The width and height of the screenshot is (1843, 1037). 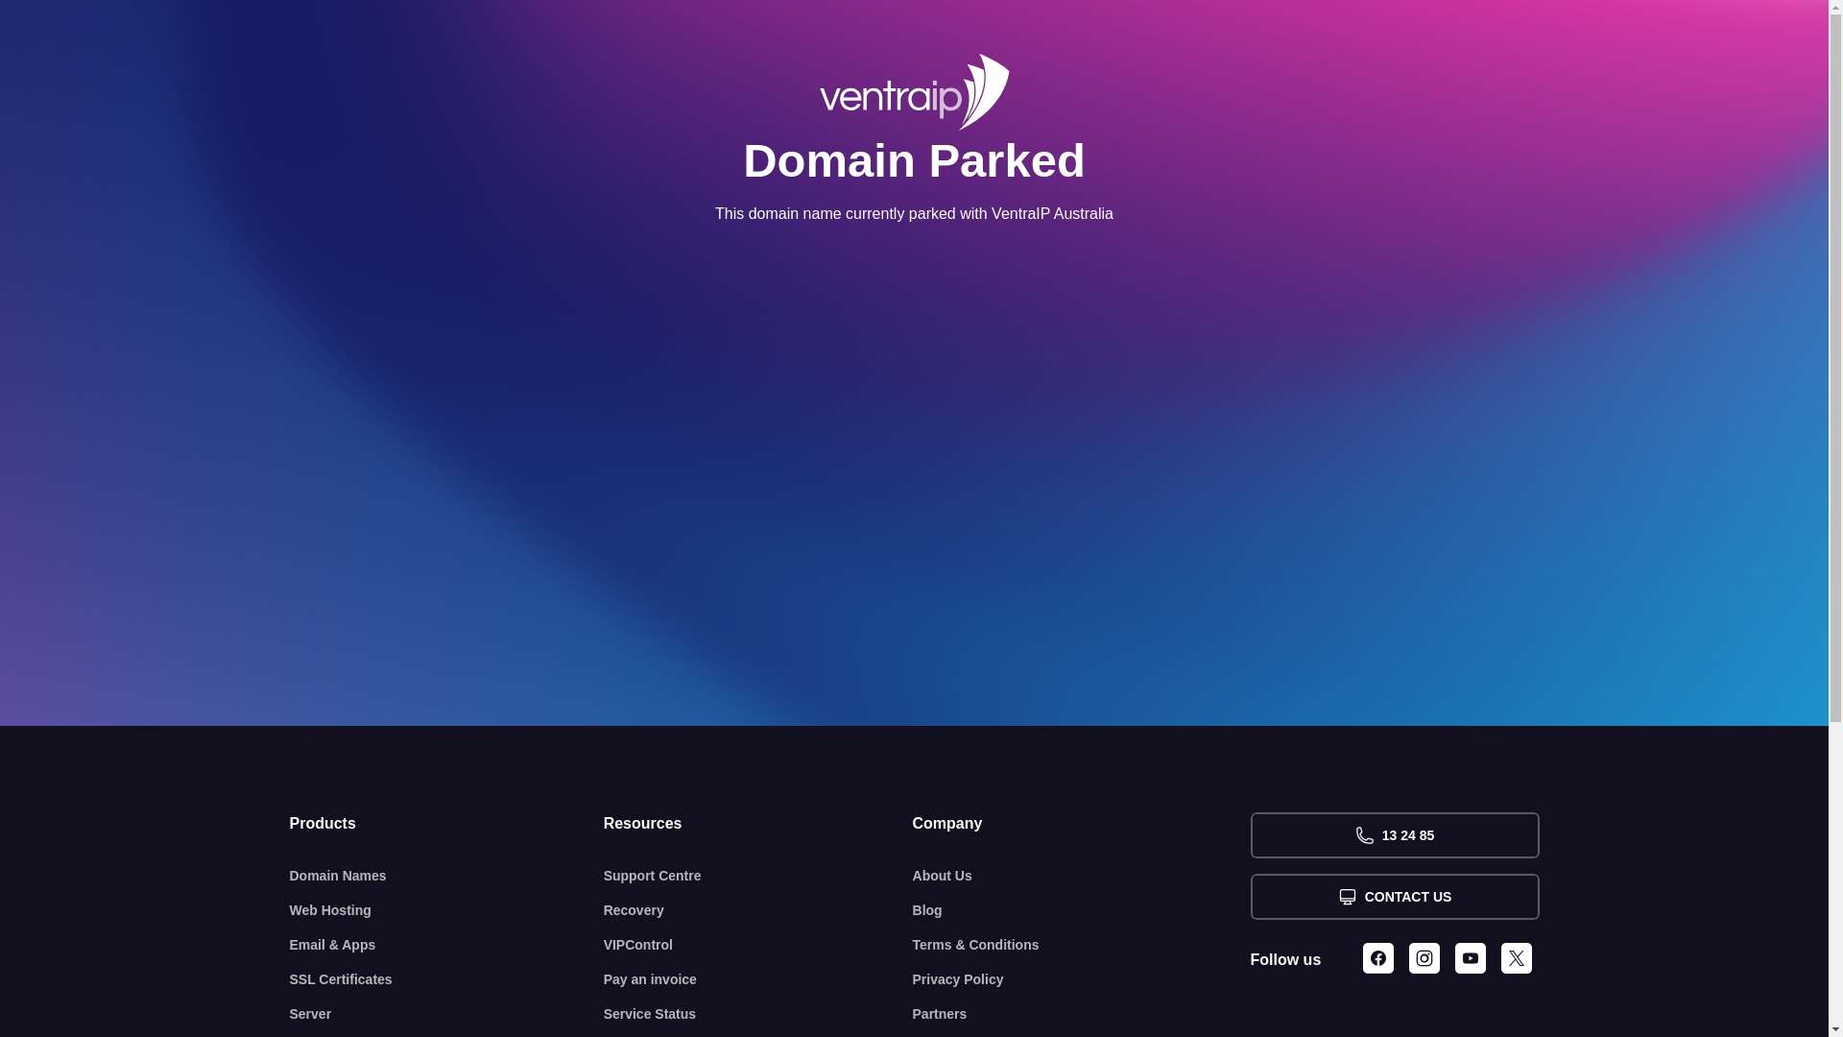 What do you see at coordinates (447, 910) in the screenshot?
I see `Web Hosting` at bounding box center [447, 910].